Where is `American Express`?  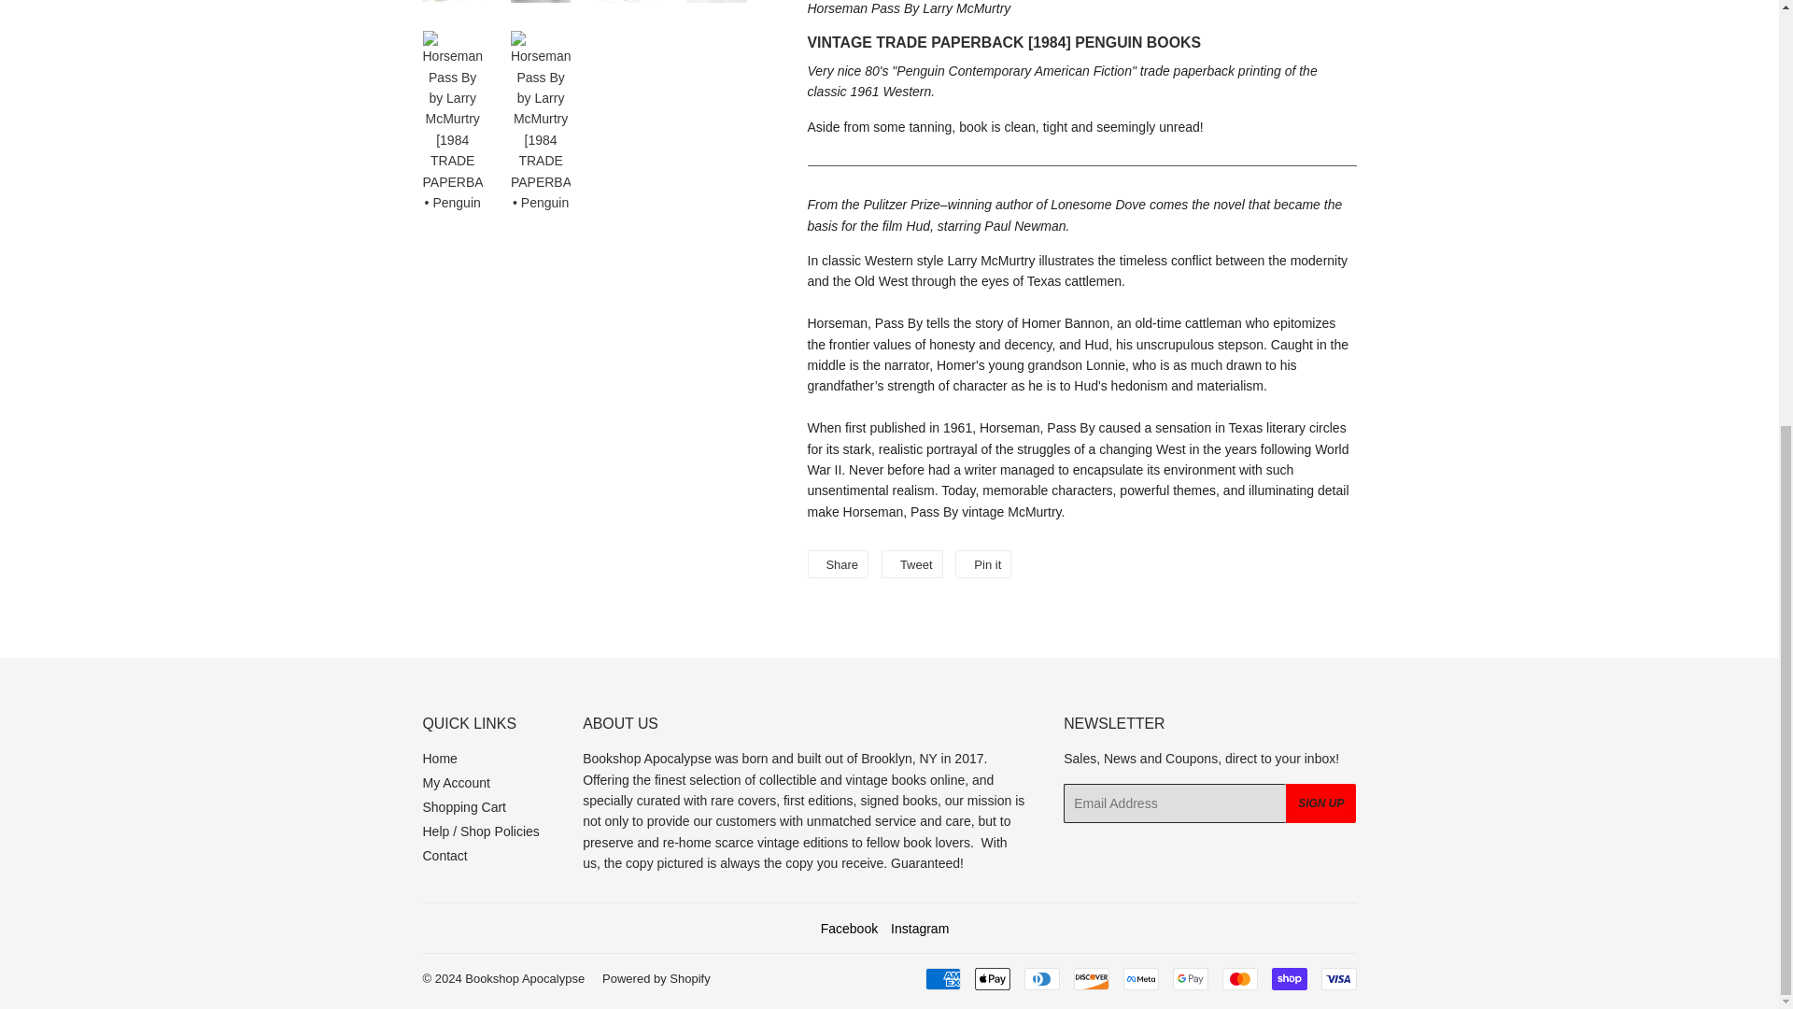
American Express is located at coordinates (941, 978).